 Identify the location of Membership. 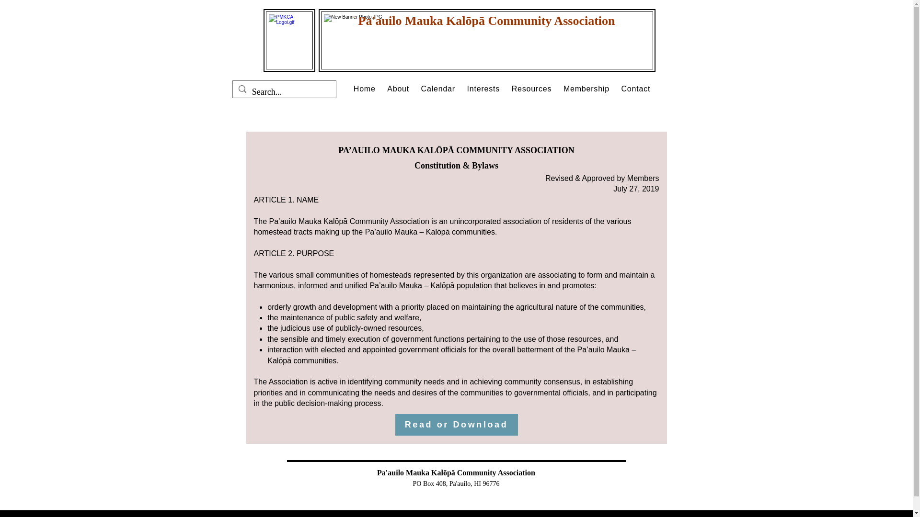
(586, 89).